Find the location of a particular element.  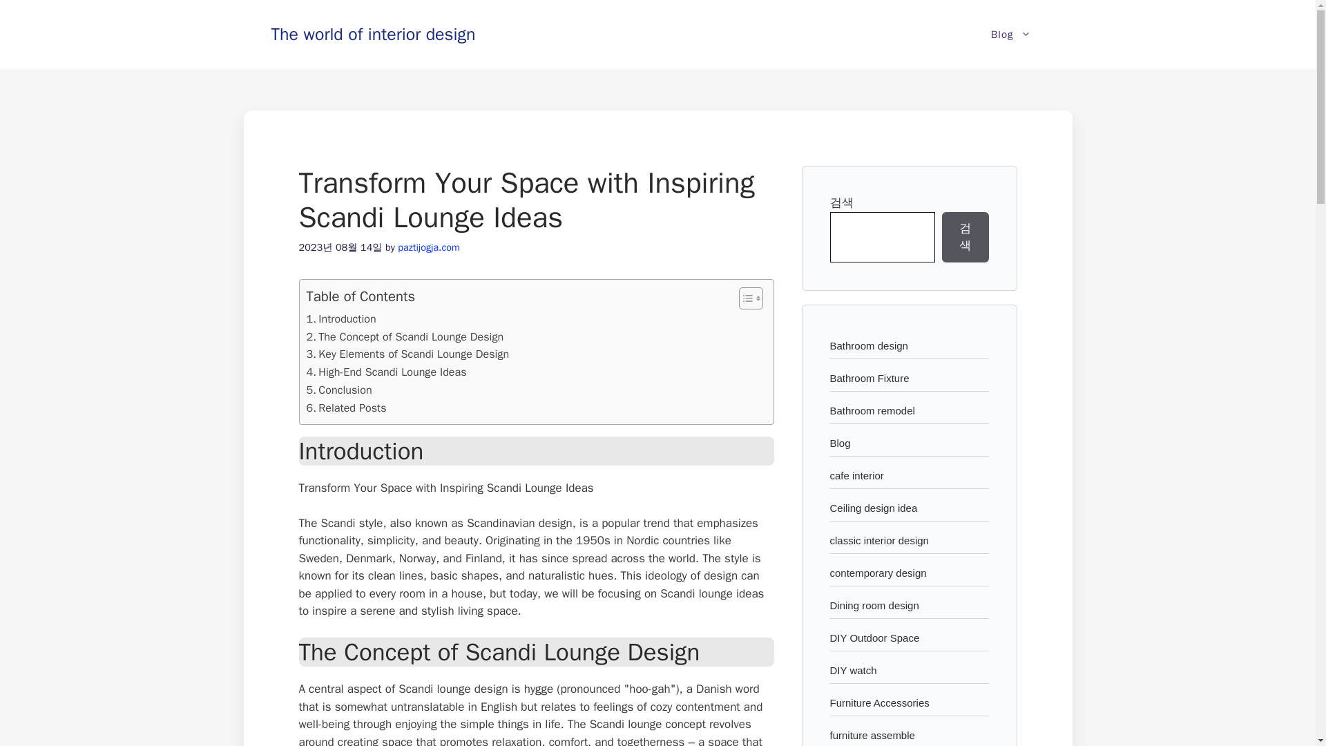

Key Elements of Scandi Lounge Design is located at coordinates (407, 354).